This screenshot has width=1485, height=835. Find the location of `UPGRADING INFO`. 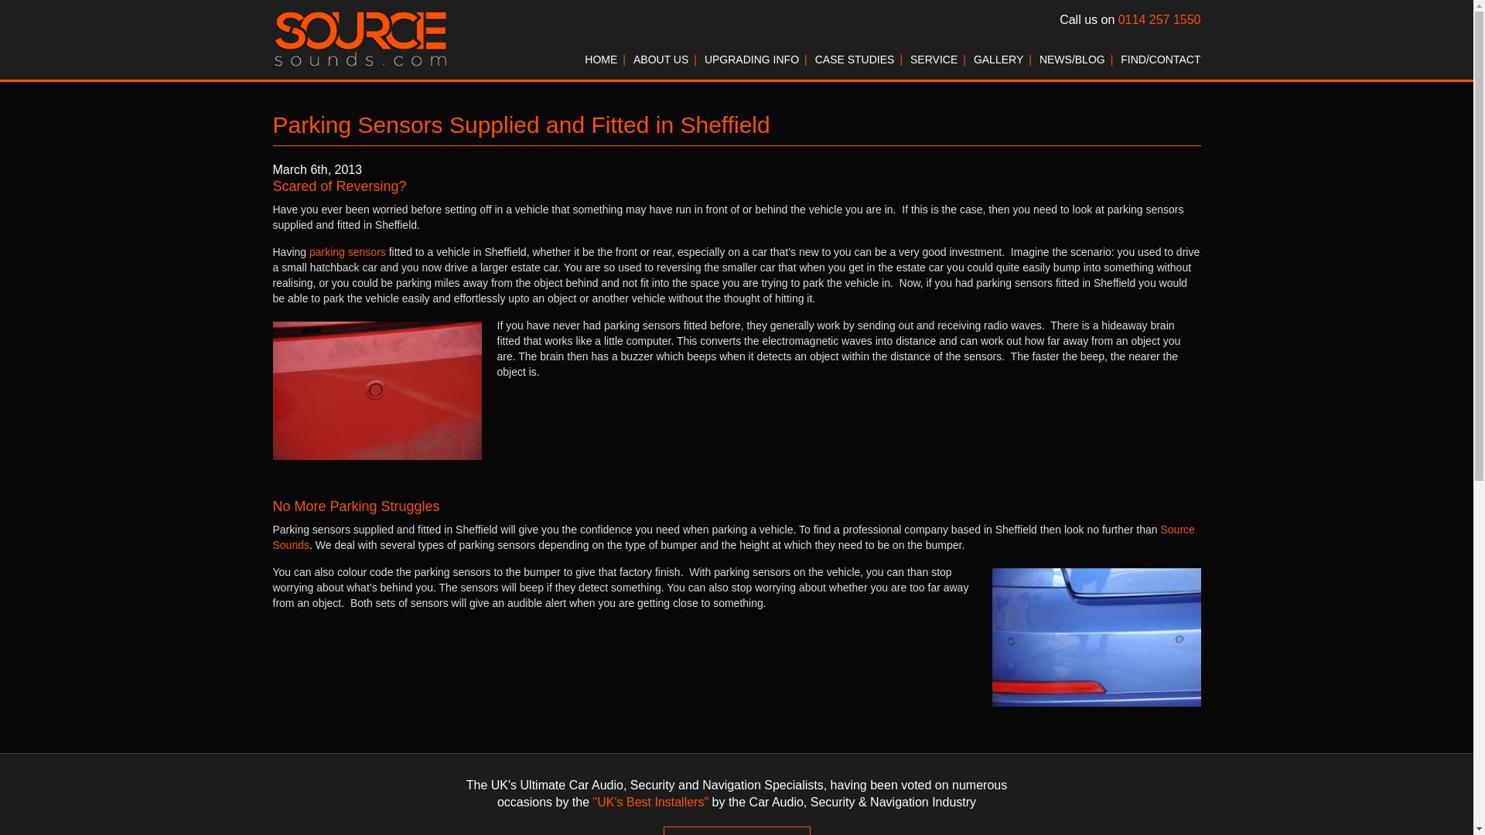

UPGRADING INFO is located at coordinates (751, 60).